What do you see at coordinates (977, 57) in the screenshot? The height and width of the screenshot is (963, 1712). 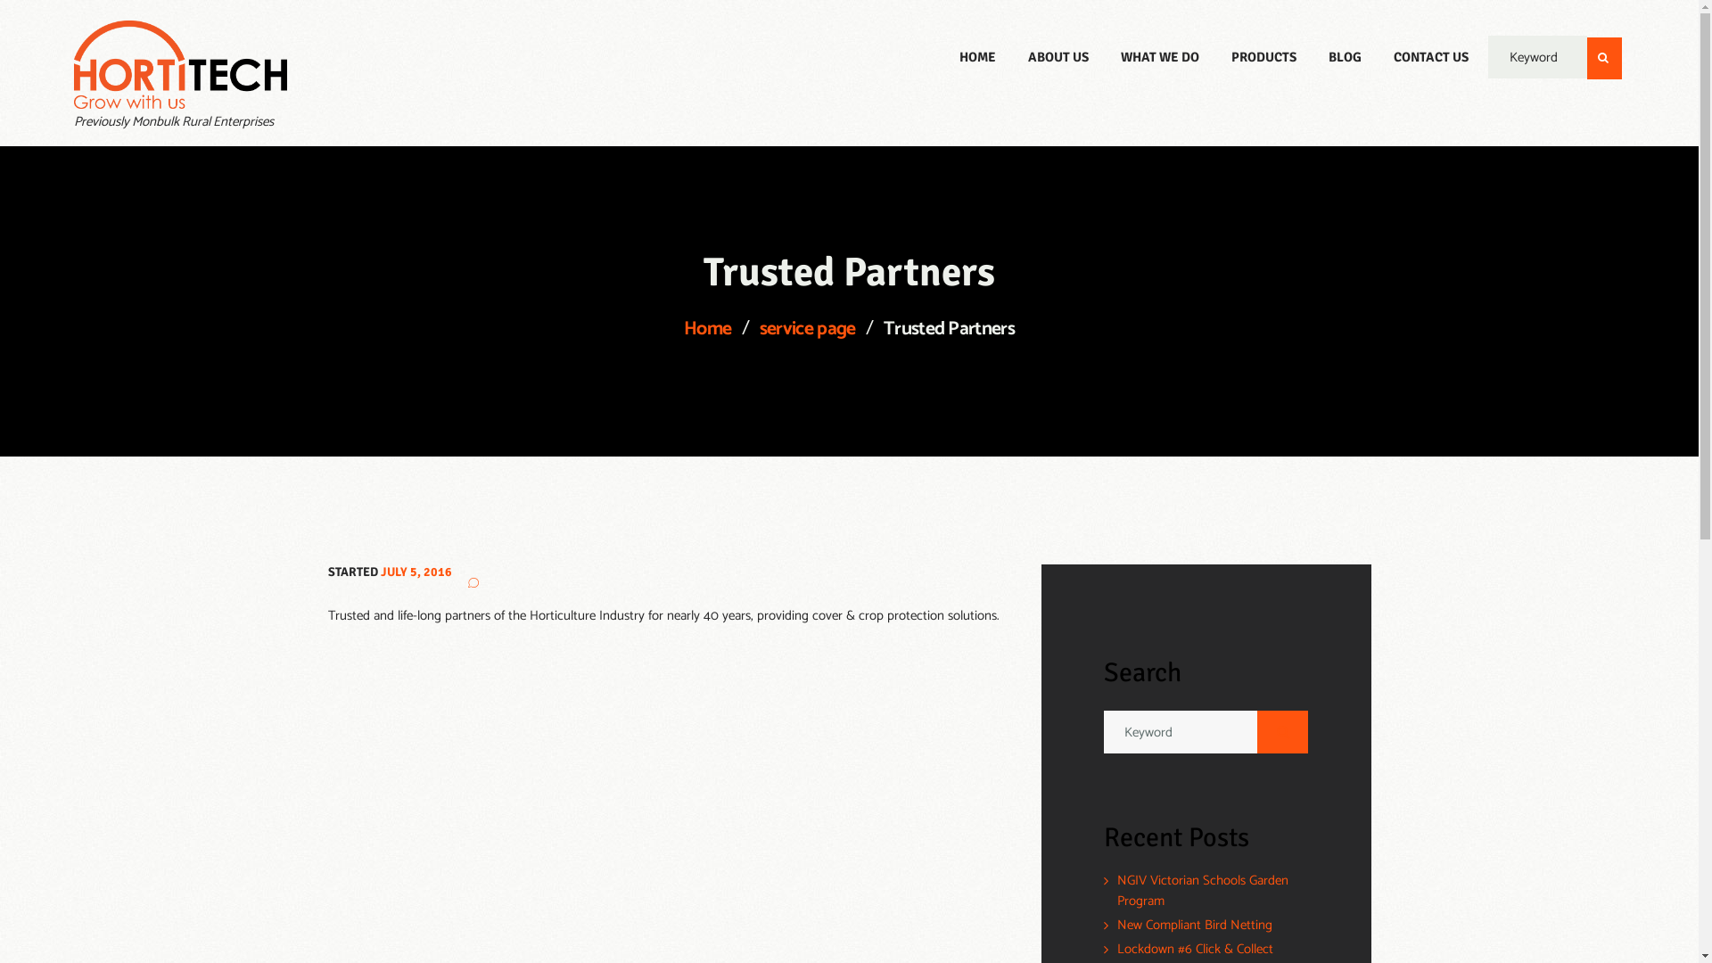 I see `HOME` at bounding box center [977, 57].